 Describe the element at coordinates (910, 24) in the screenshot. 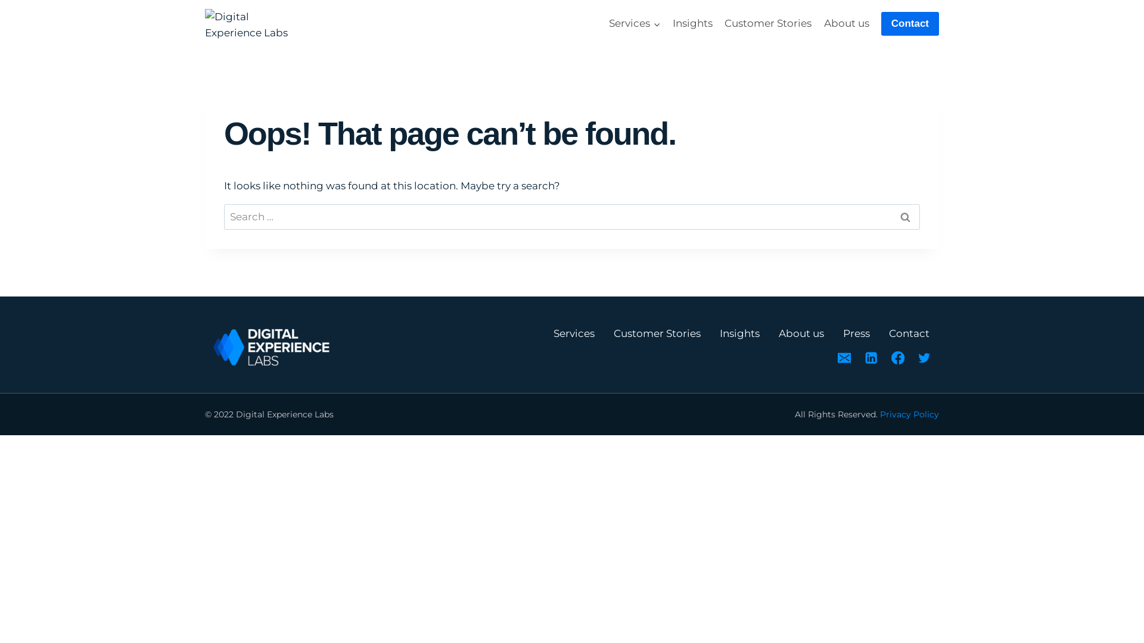

I see `Contact` at that location.